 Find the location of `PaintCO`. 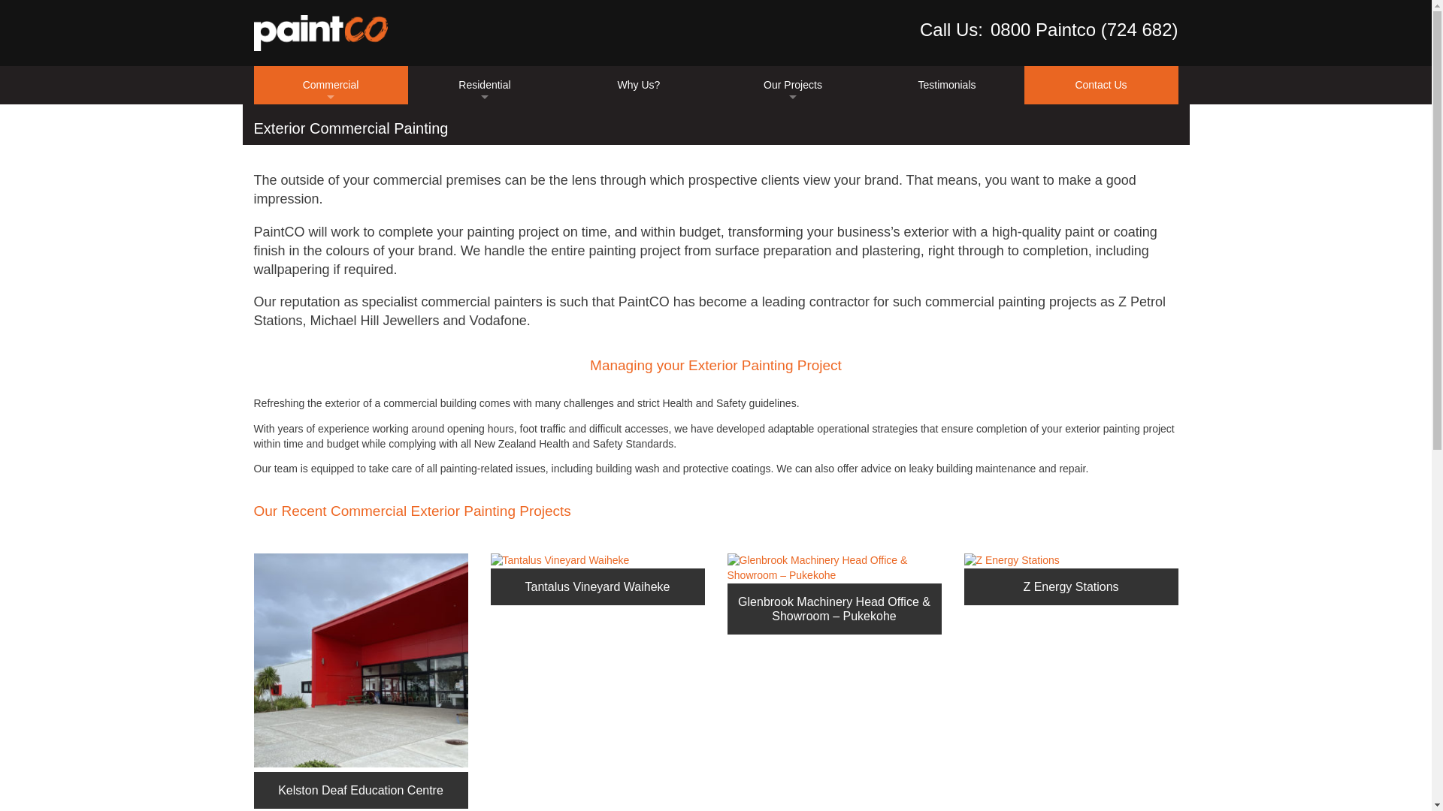

PaintCO is located at coordinates (320, 33).